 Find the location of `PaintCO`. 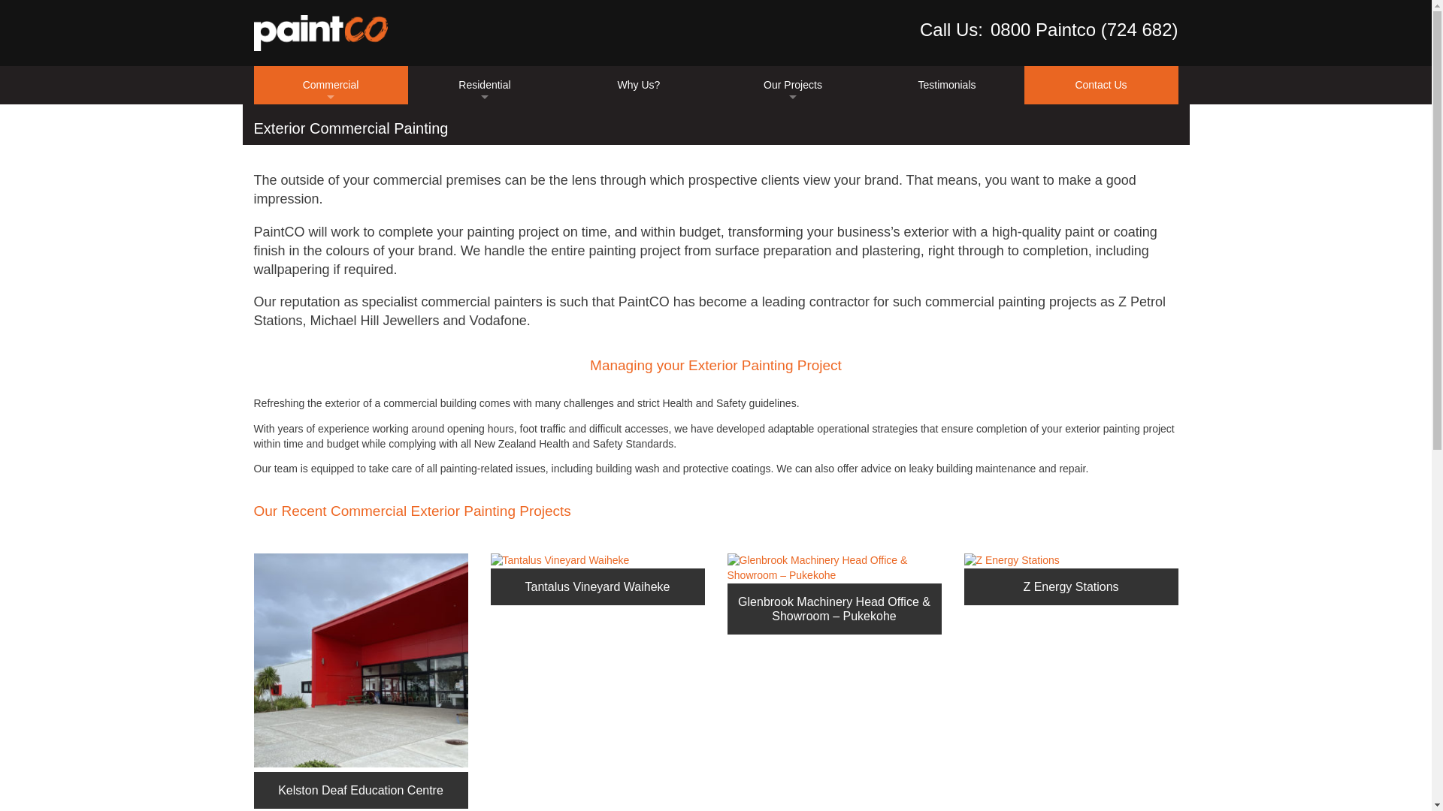

PaintCO is located at coordinates (320, 33).